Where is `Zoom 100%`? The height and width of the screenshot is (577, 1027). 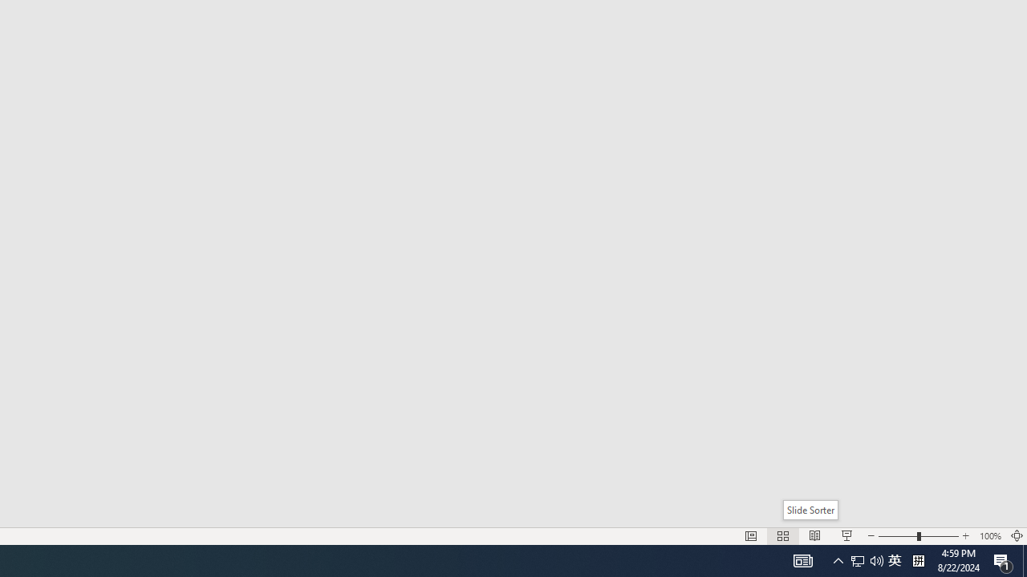
Zoom 100% is located at coordinates (990, 535).